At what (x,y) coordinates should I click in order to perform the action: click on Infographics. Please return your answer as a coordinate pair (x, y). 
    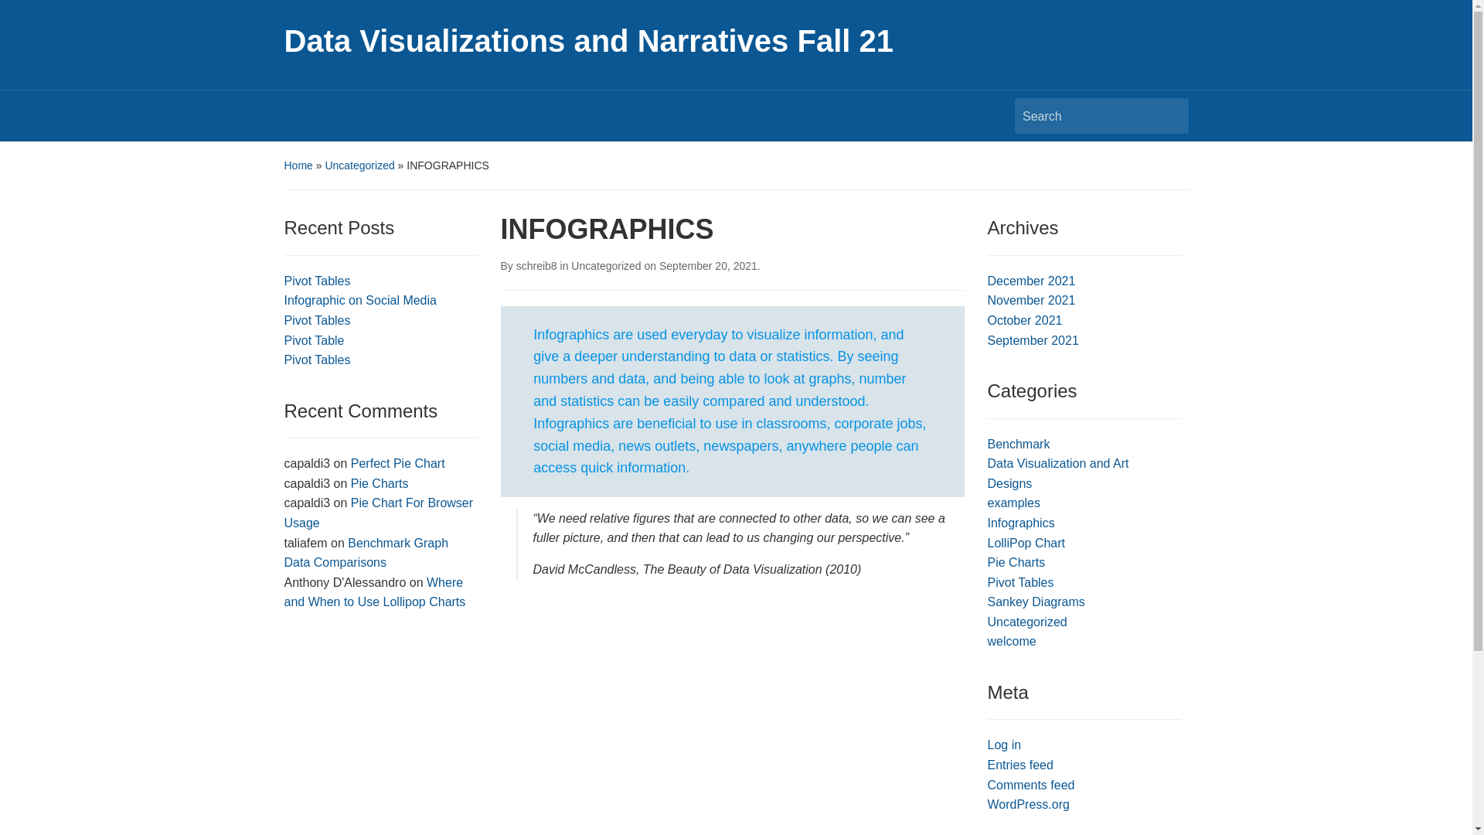
    Looking at the image, I should click on (1022, 523).